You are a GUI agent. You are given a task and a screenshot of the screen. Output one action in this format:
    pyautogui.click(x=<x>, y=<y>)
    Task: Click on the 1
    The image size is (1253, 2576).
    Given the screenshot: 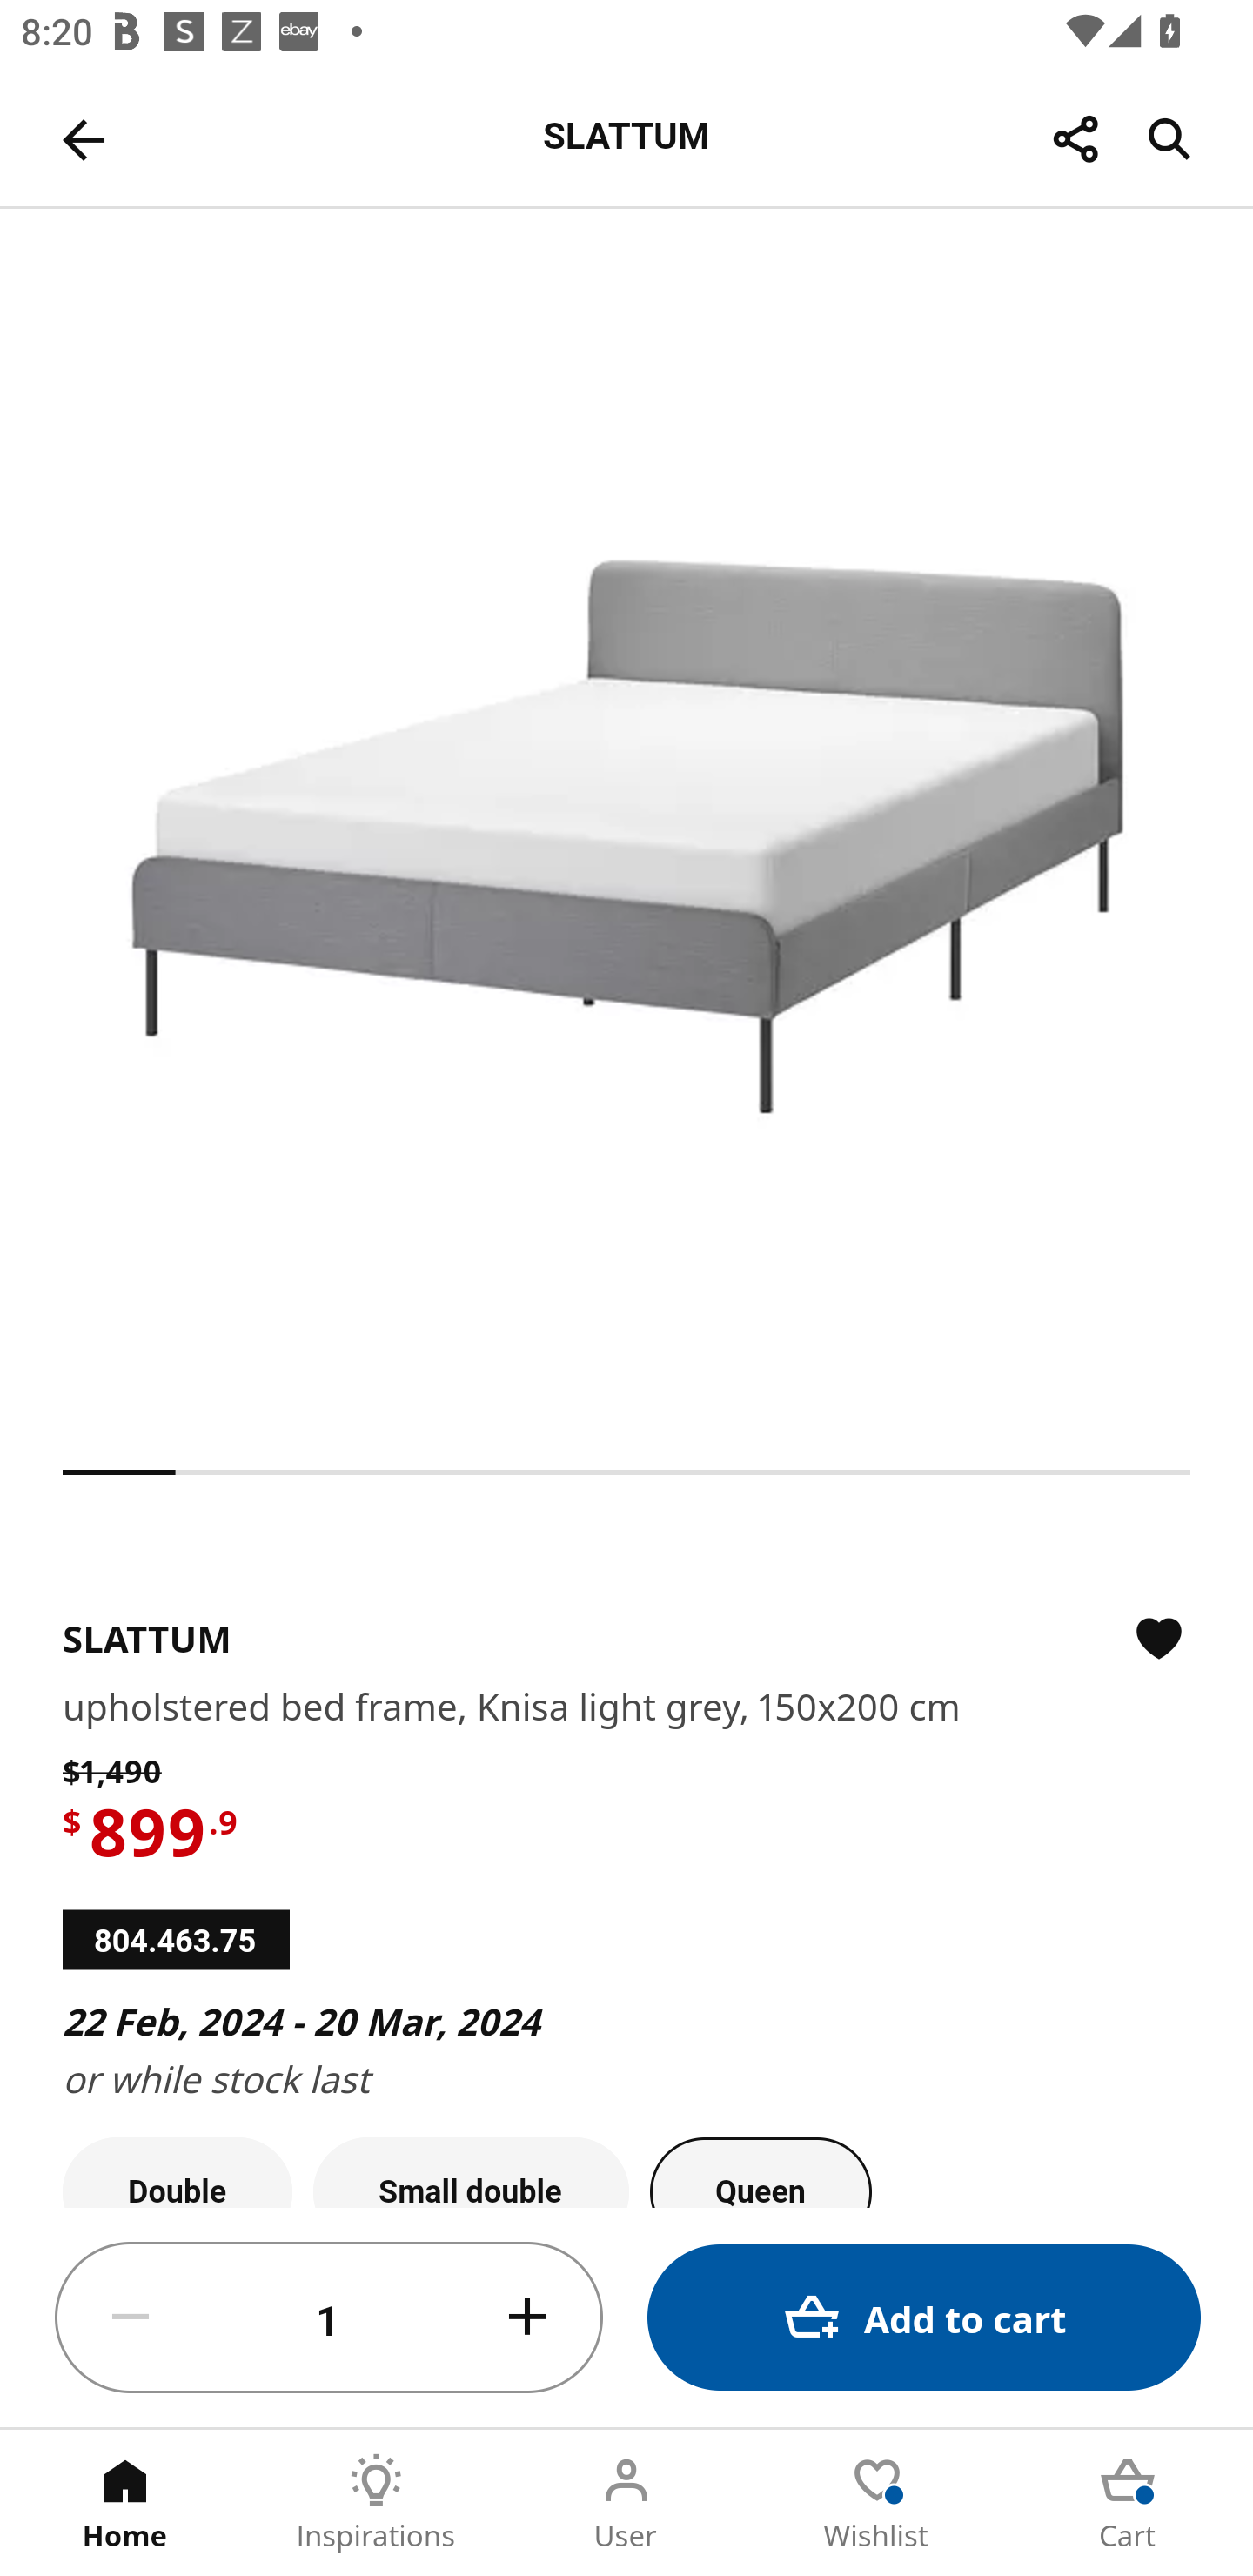 What is the action you would take?
    pyautogui.click(x=329, y=2318)
    